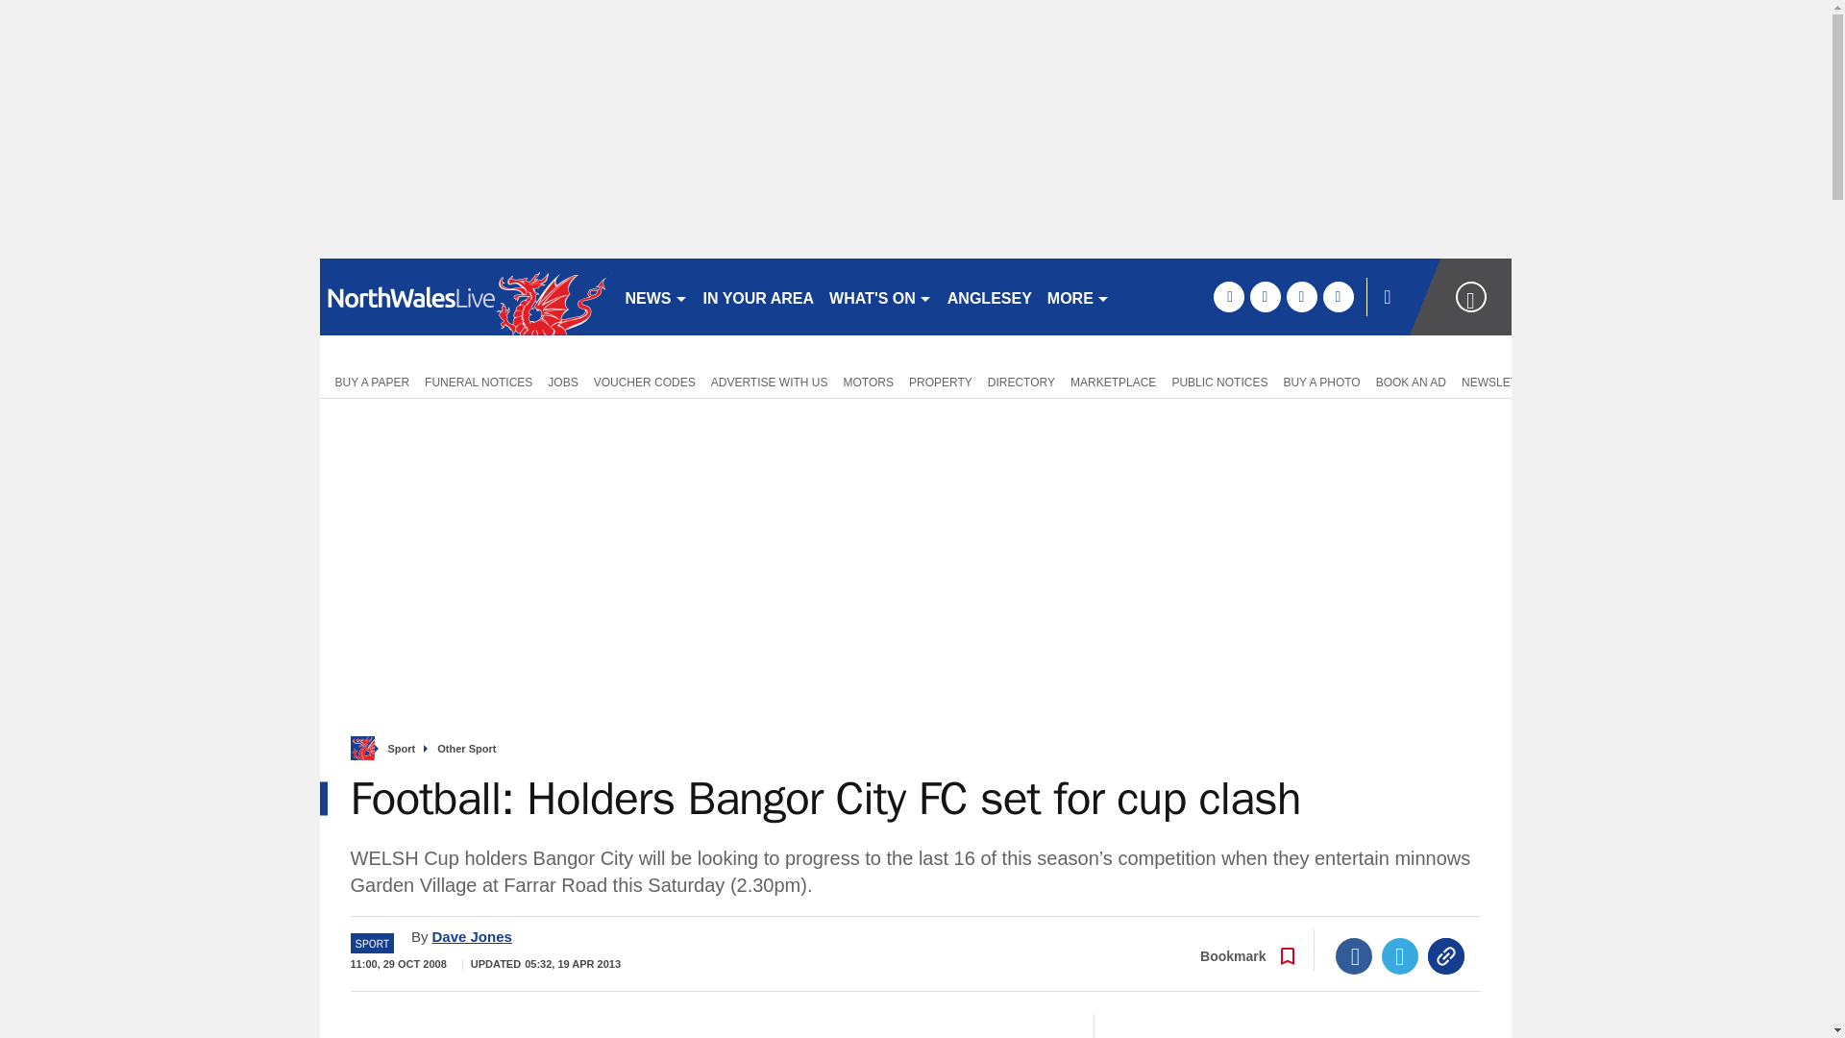  I want to click on northwales, so click(463, 296).